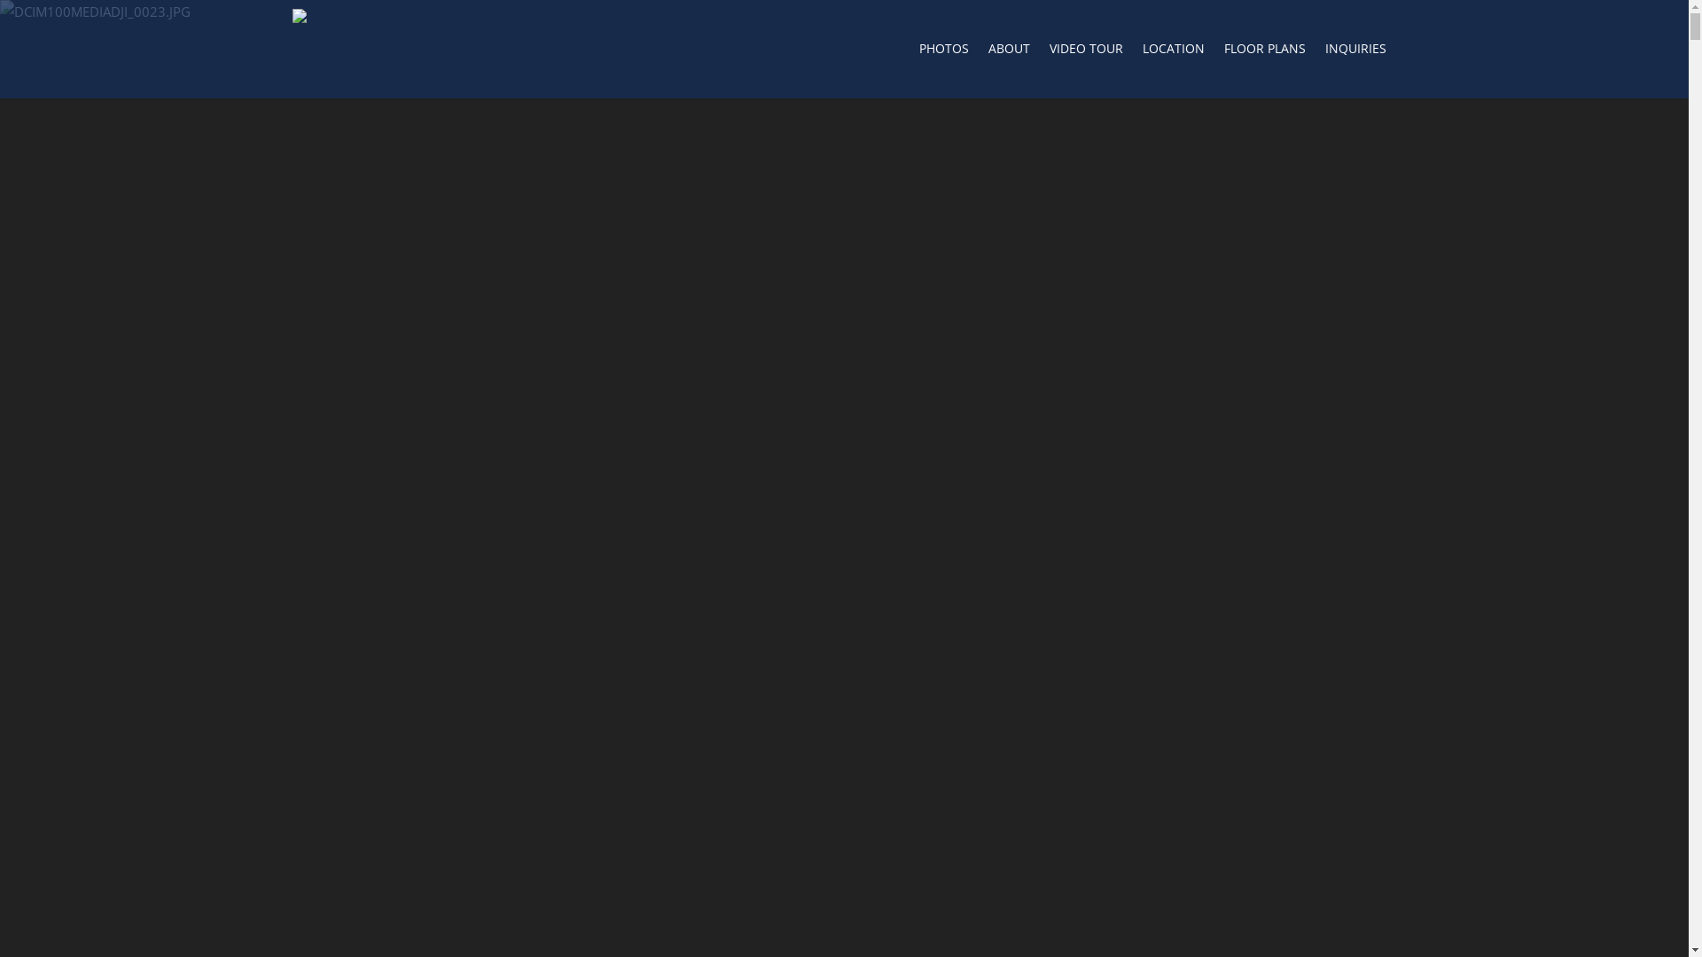  I want to click on FLOOR PLANS, so click(1265, 53).